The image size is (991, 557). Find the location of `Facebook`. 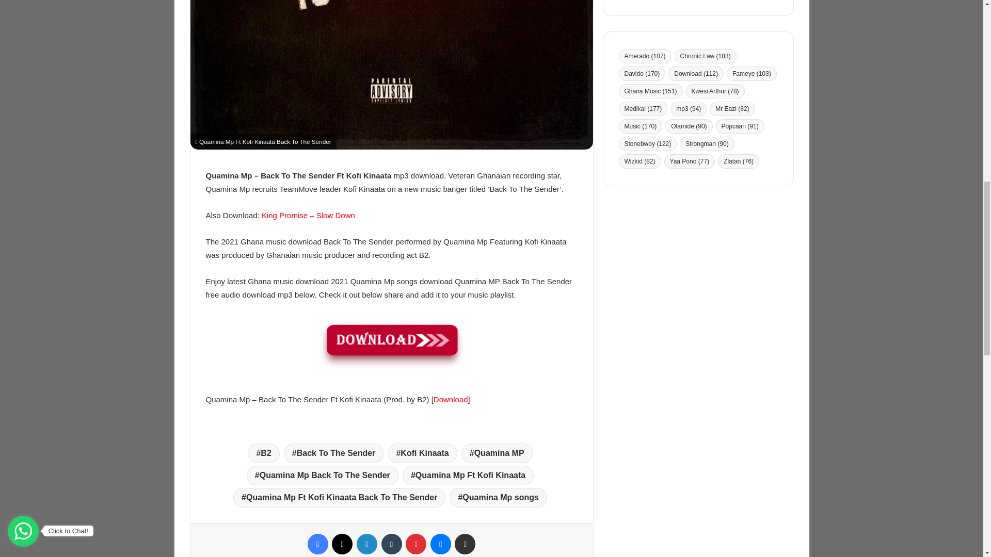

Facebook is located at coordinates (317, 544).